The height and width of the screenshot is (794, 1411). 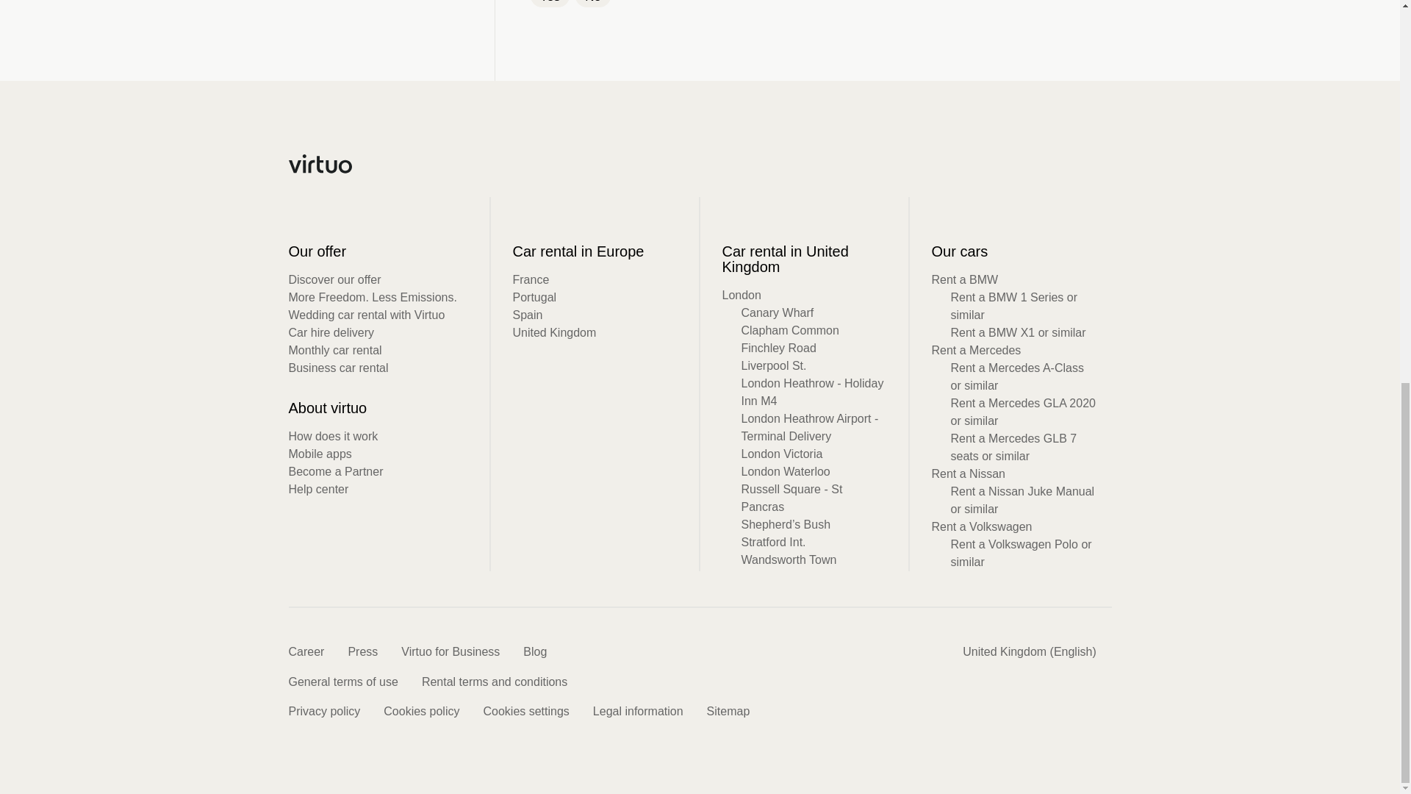 I want to click on Portugal, so click(x=535, y=297).